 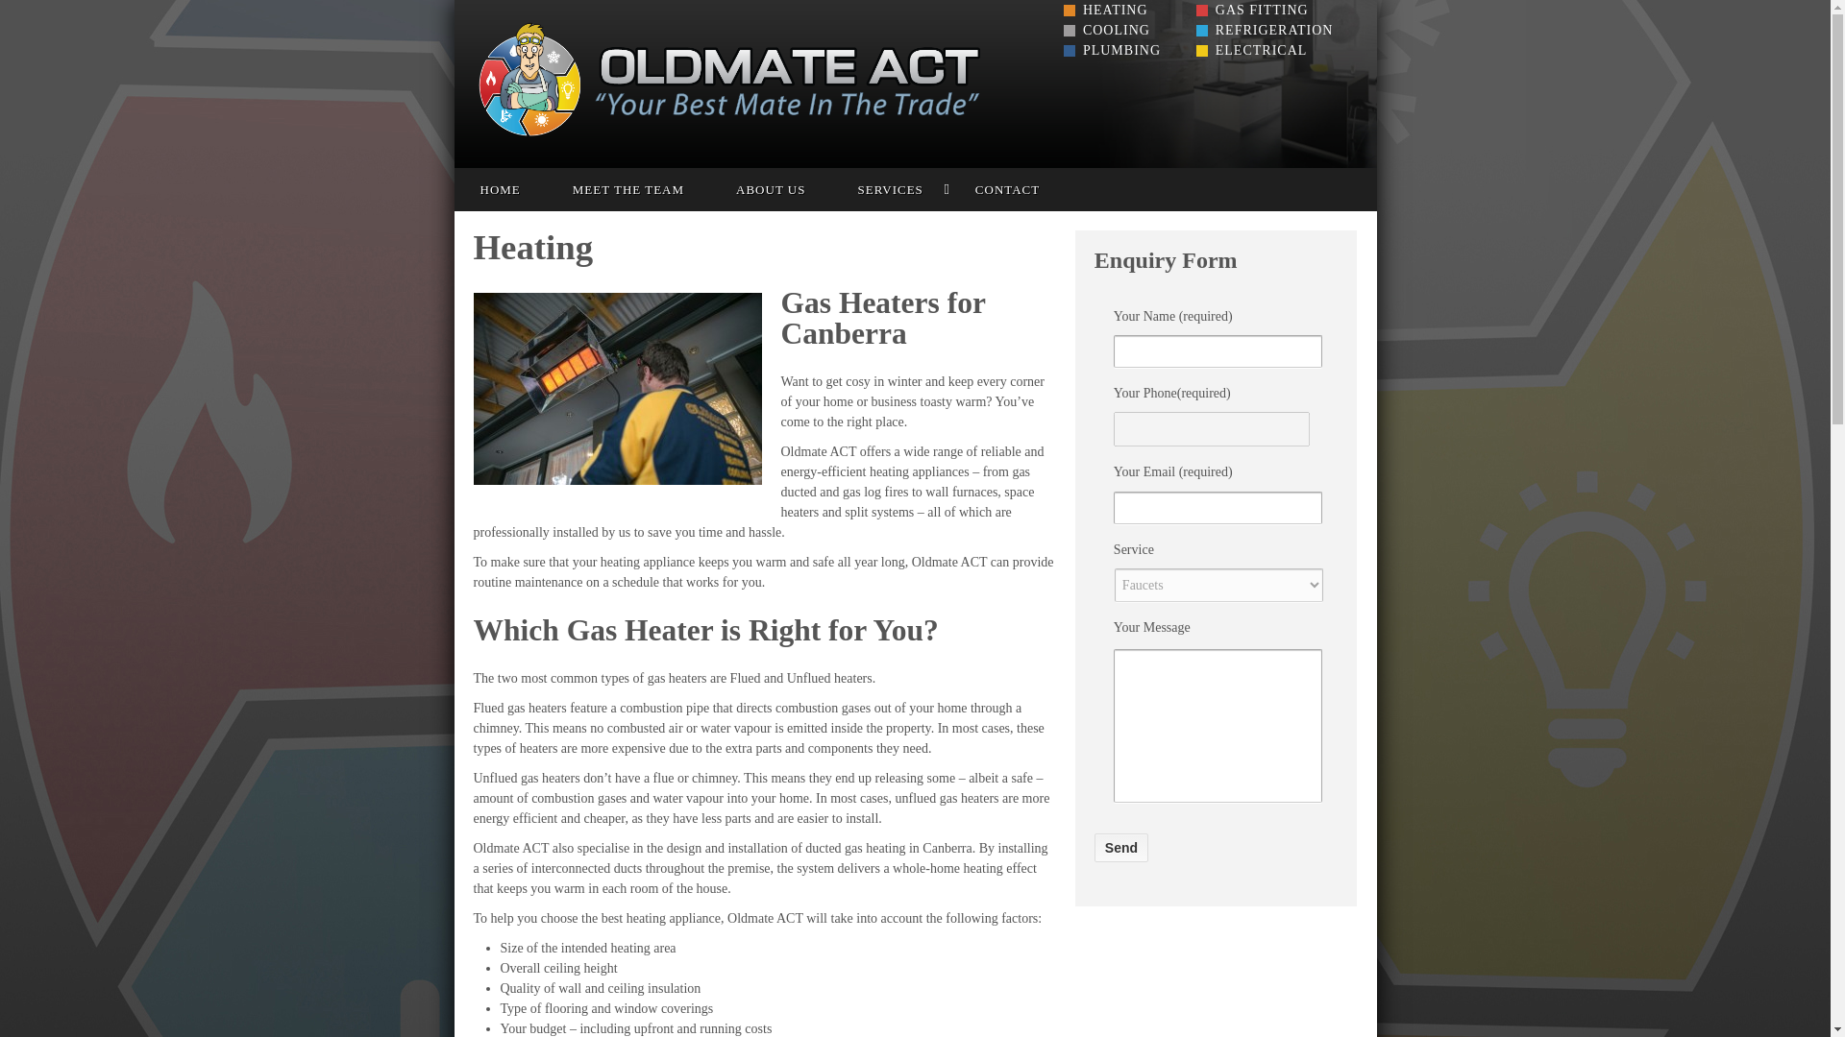 What do you see at coordinates (1112, 50) in the screenshot?
I see `PLUMBING` at bounding box center [1112, 50].